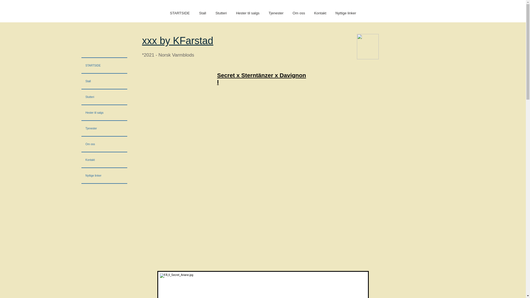  I want to click on STARTSIDE, so click(104, 65).